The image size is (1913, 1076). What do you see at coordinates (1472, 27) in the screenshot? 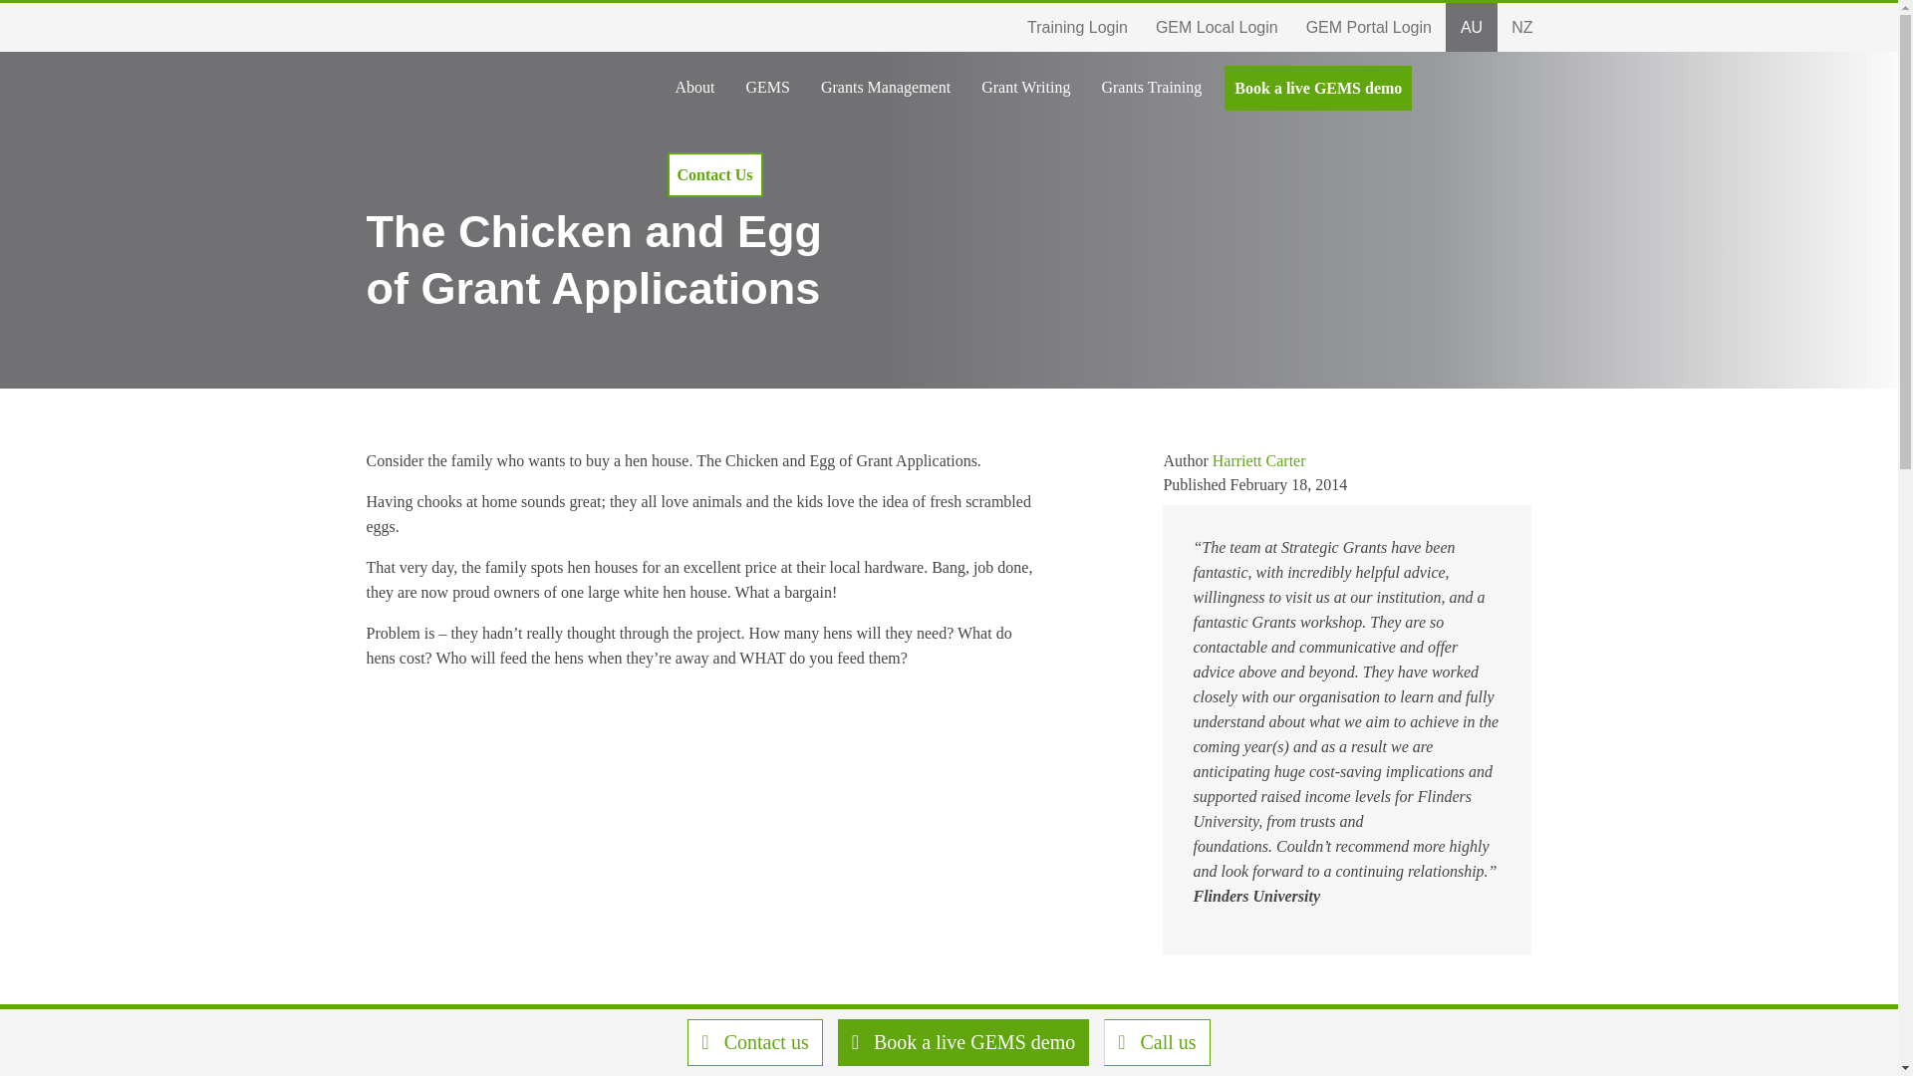
I see `Grants Training` at bounding box center [1472, 27].